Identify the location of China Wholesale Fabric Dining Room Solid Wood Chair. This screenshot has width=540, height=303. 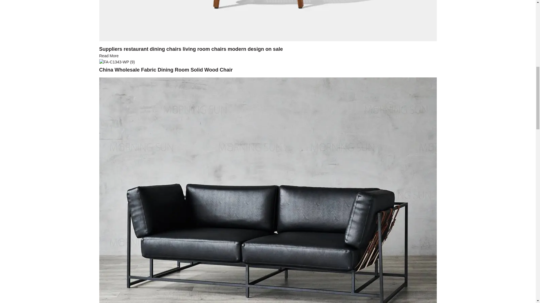
(116, 61).